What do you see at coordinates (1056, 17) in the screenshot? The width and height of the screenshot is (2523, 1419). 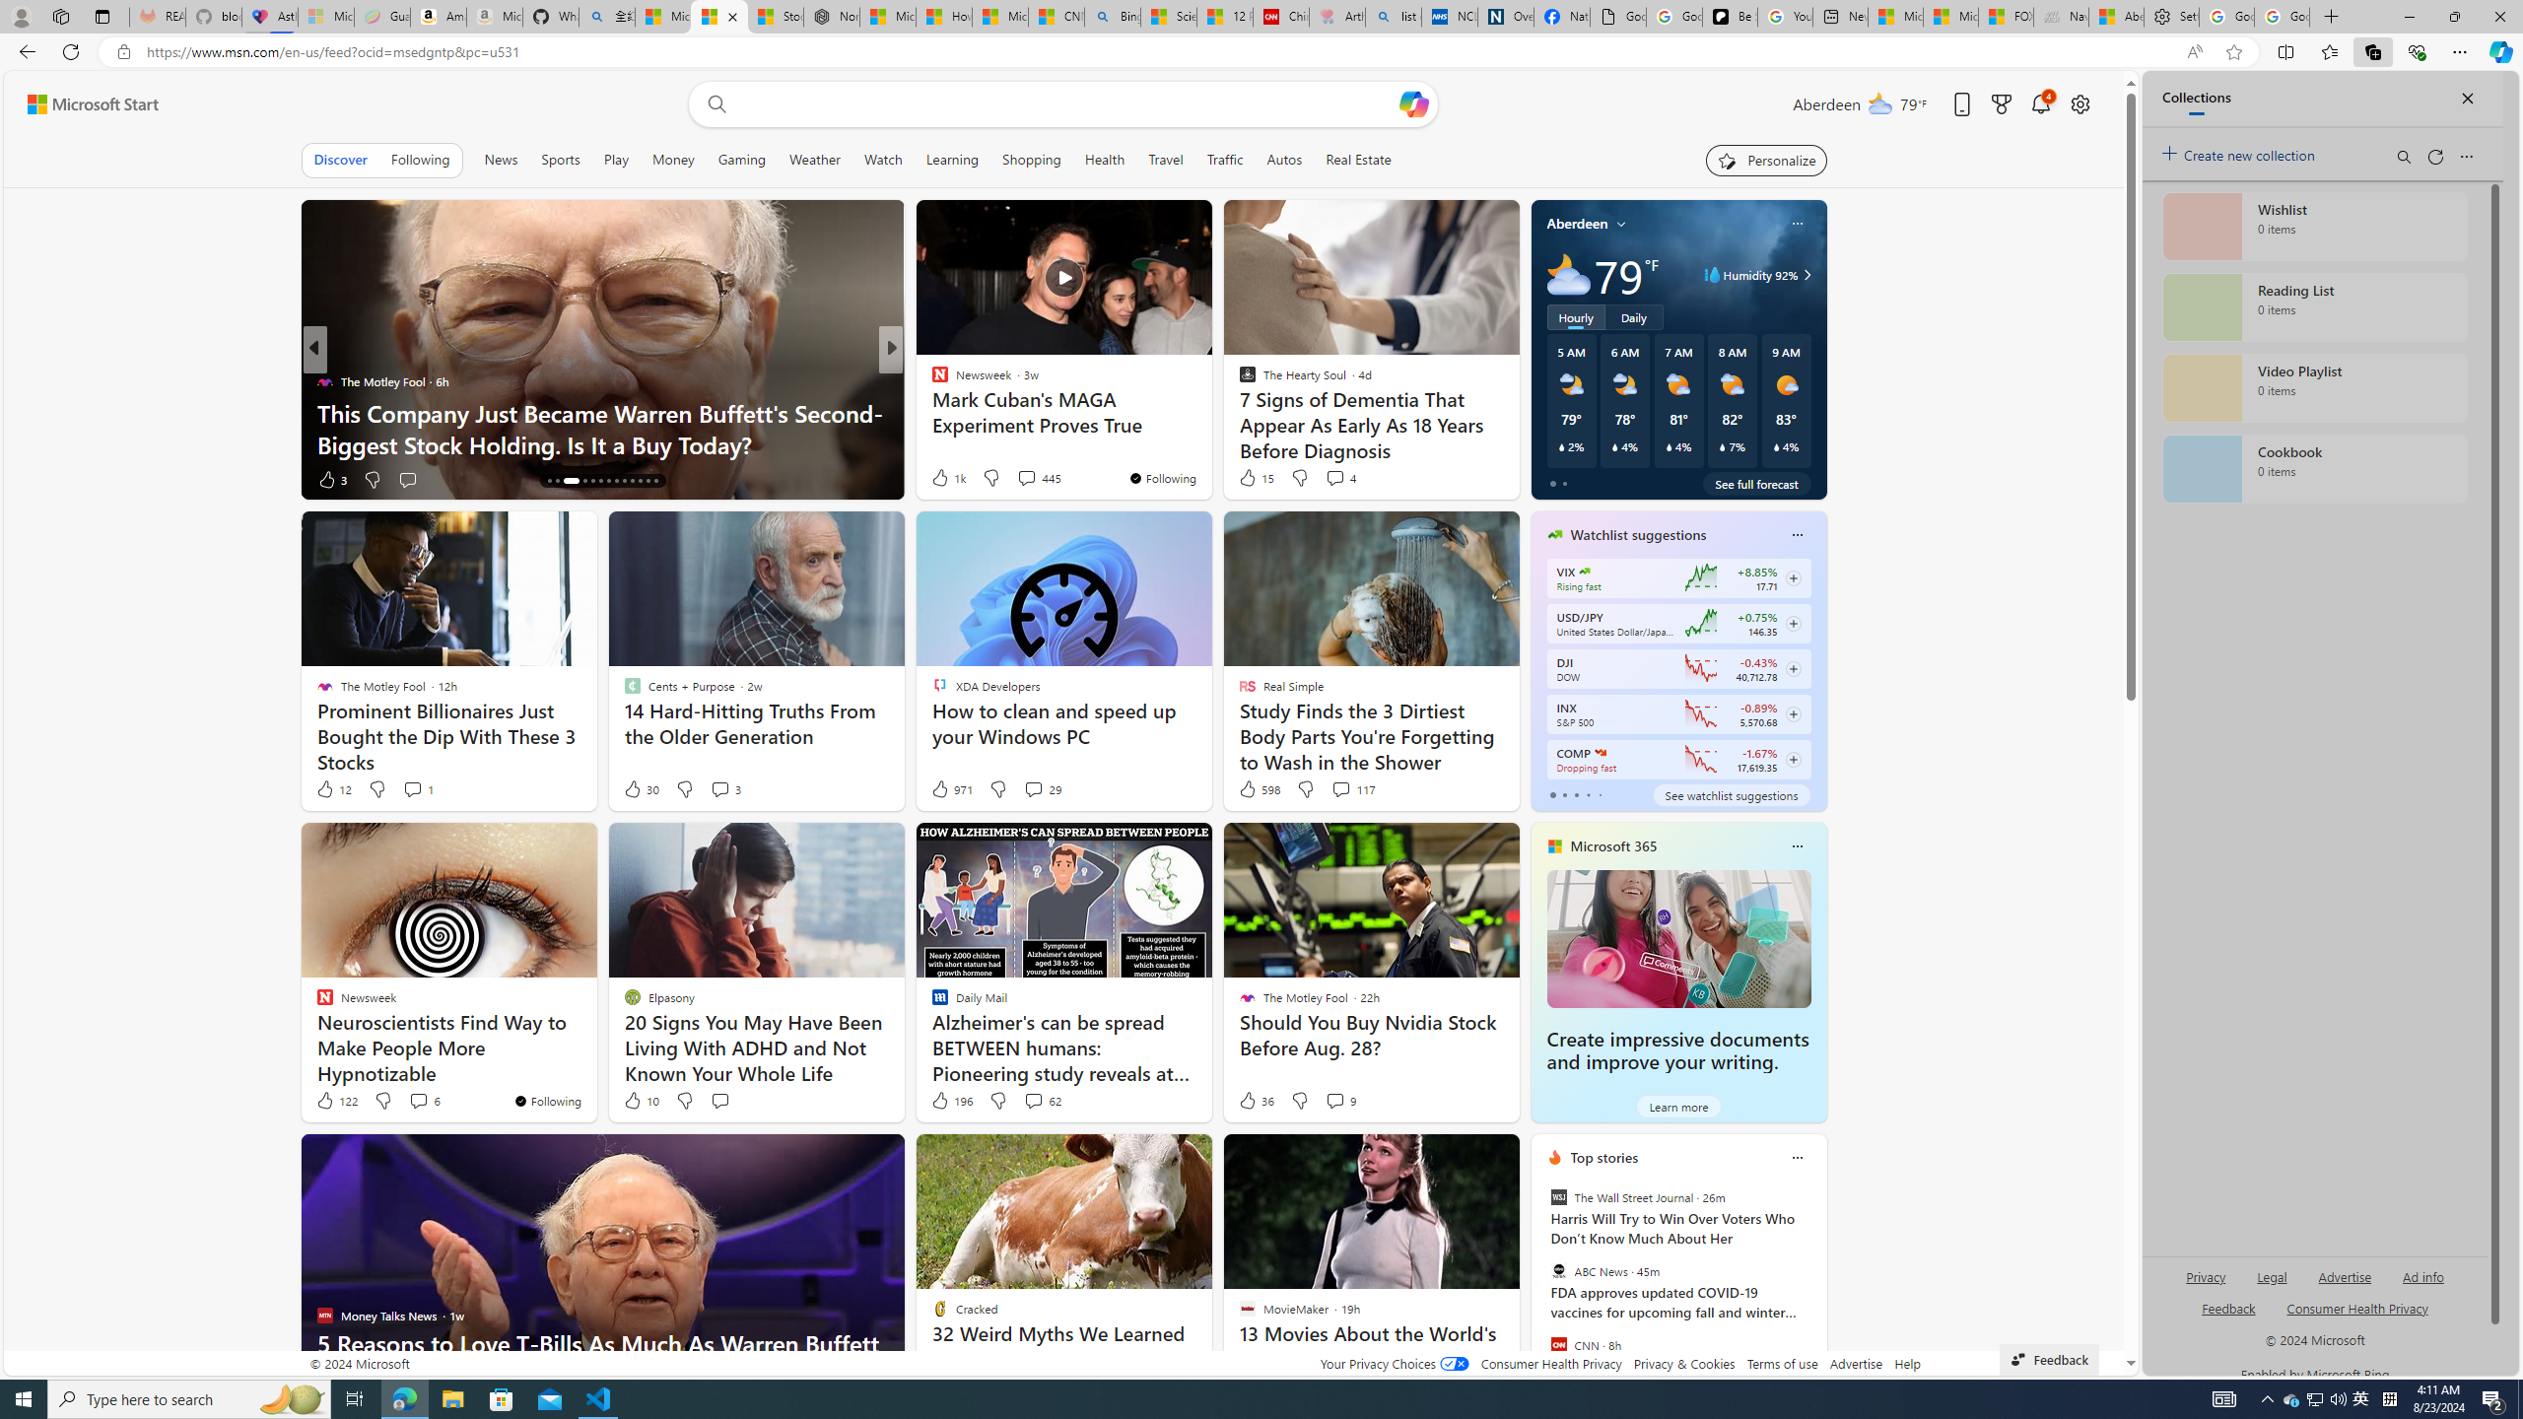 I see `CNN - MSN` at bounding box center [1056, 17].